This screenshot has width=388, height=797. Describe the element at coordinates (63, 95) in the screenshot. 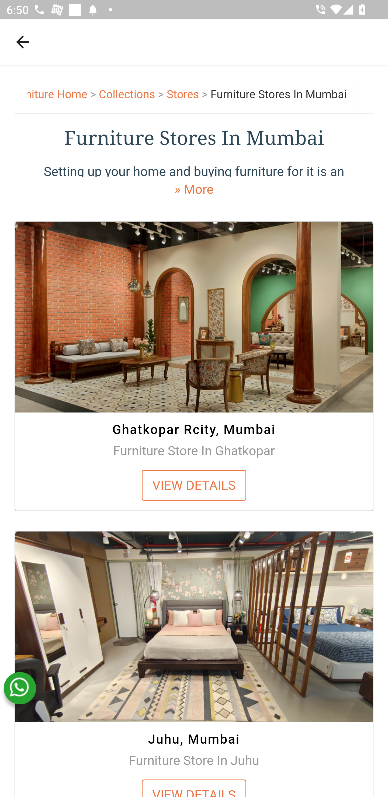

I see `Furniture Home >  Furniture Home  > ` at that location.